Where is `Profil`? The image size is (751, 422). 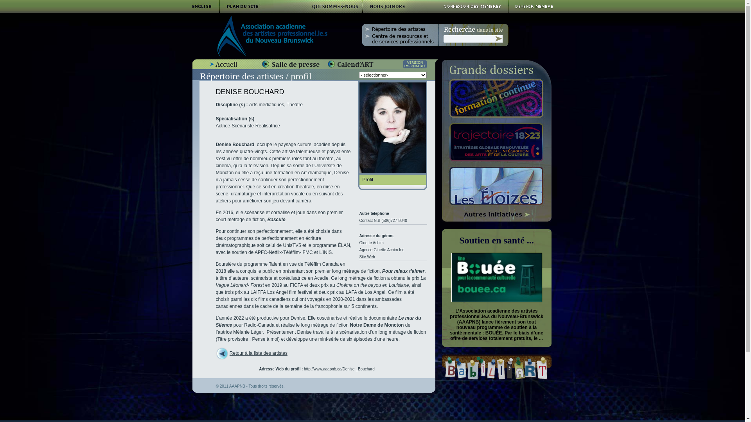
Profil is located at coordinates (392, 180).